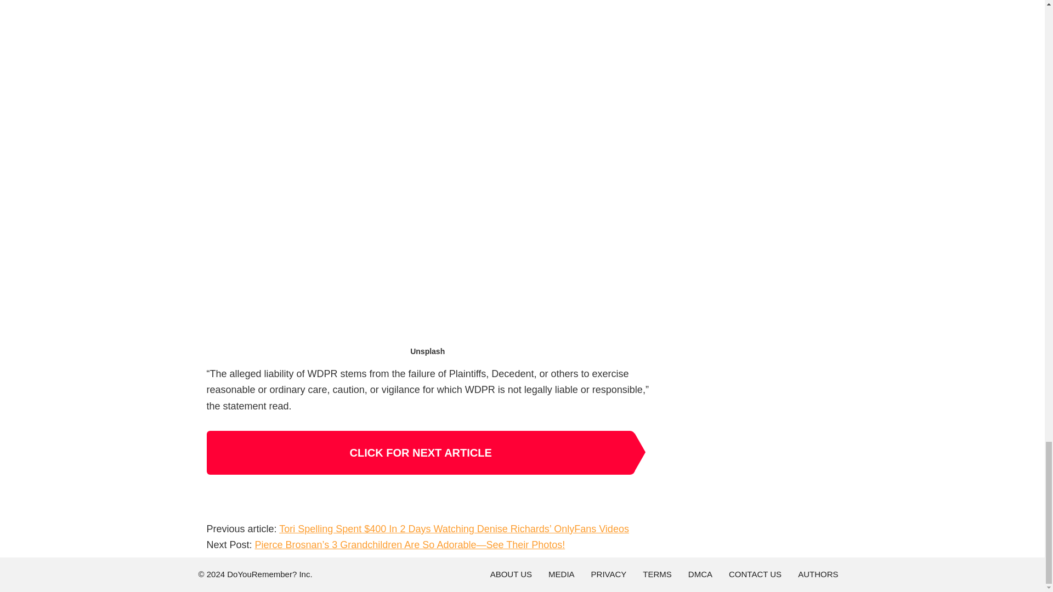 The image size is (1053, 592). I want to click on ABOUT US, so click(511, 574).